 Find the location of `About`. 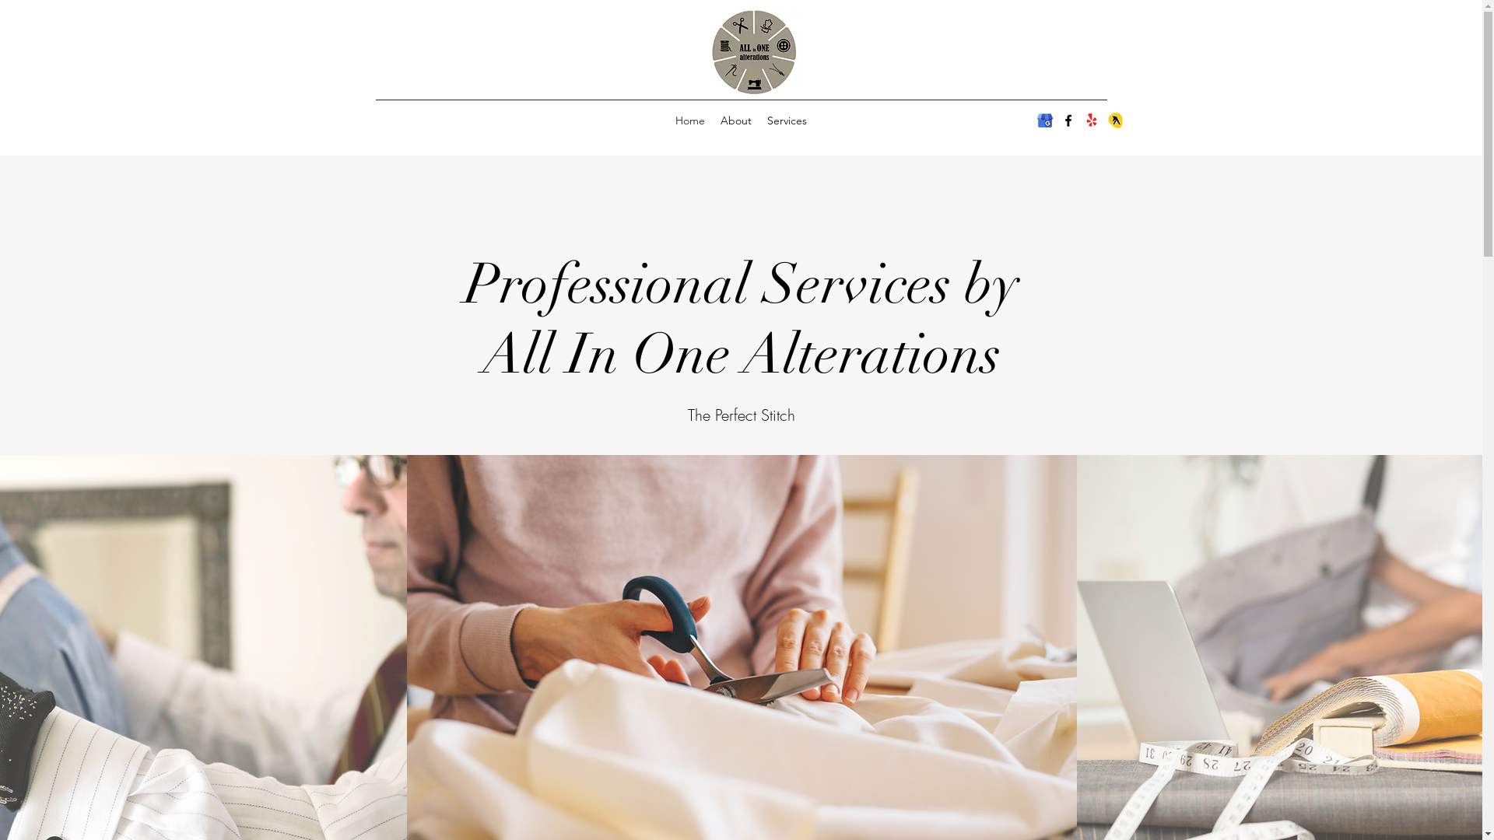

About is located at coordinates (736, 121).